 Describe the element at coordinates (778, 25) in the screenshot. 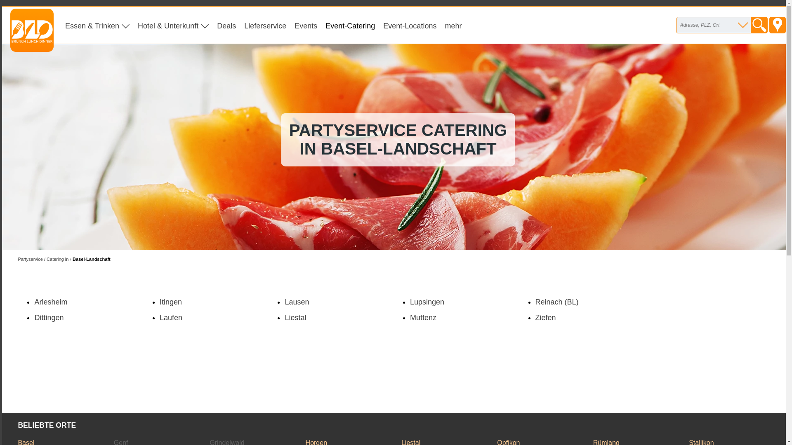

I see ` ` at that location.